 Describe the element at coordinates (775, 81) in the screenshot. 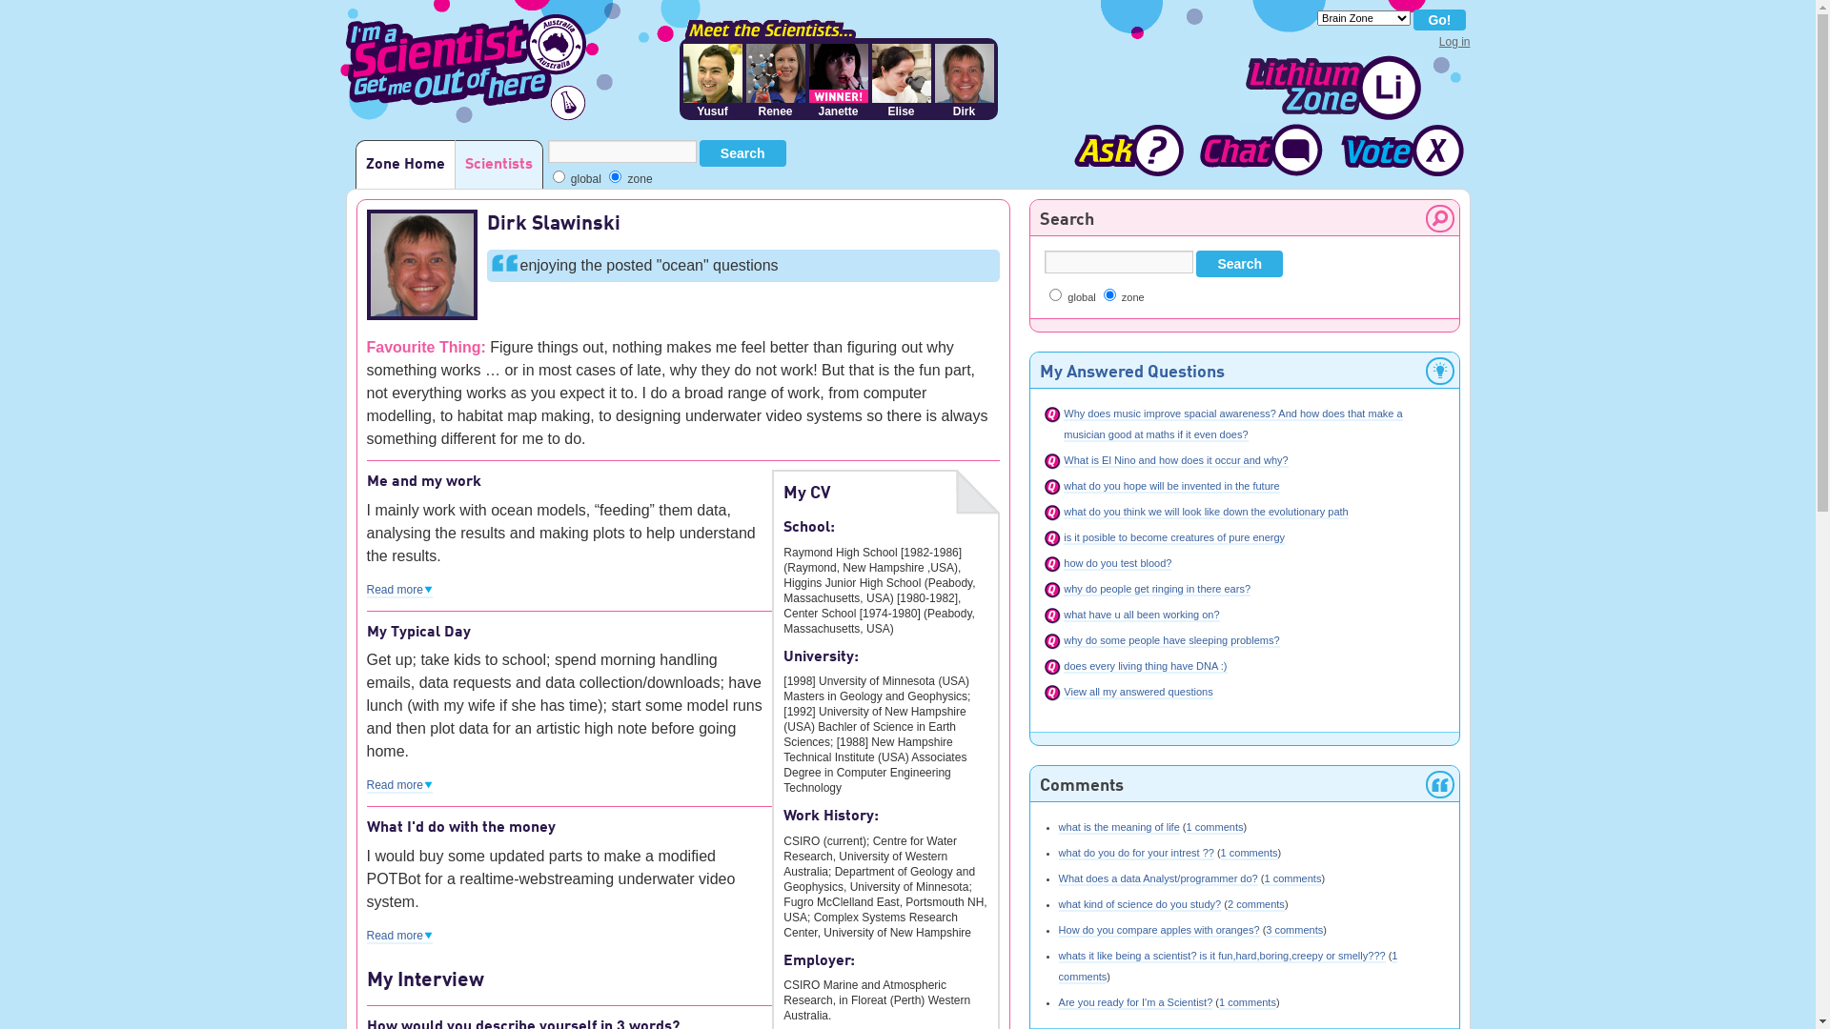

I see `Renee` at that location.